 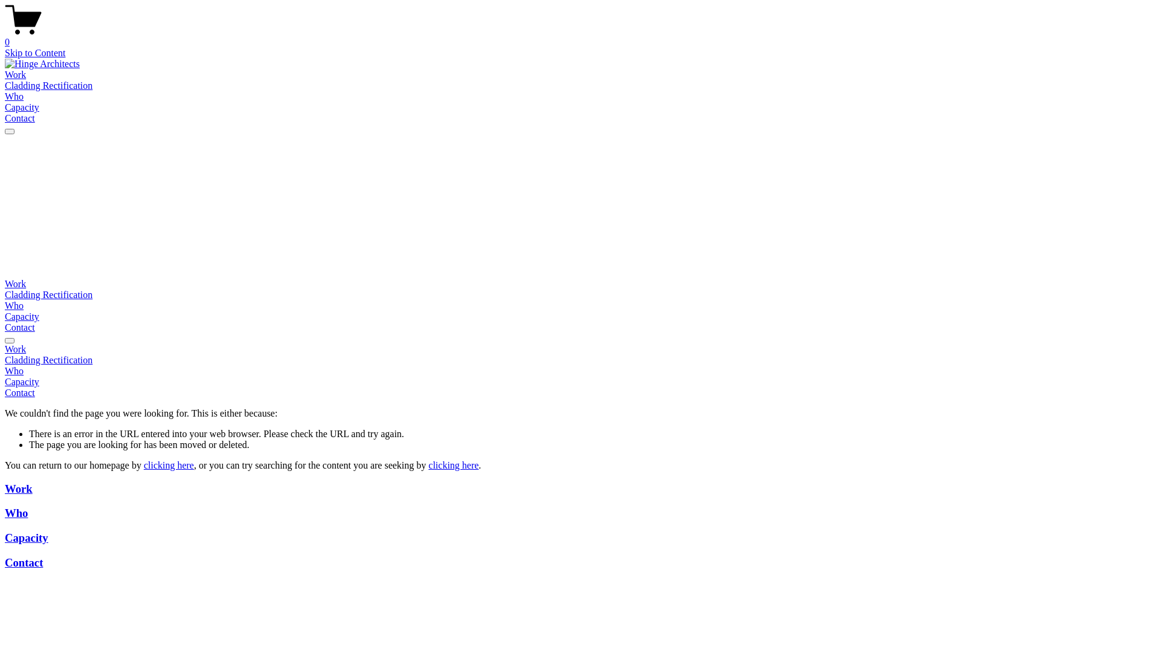 I want to click on clicking here, so click(x=169, y=466).